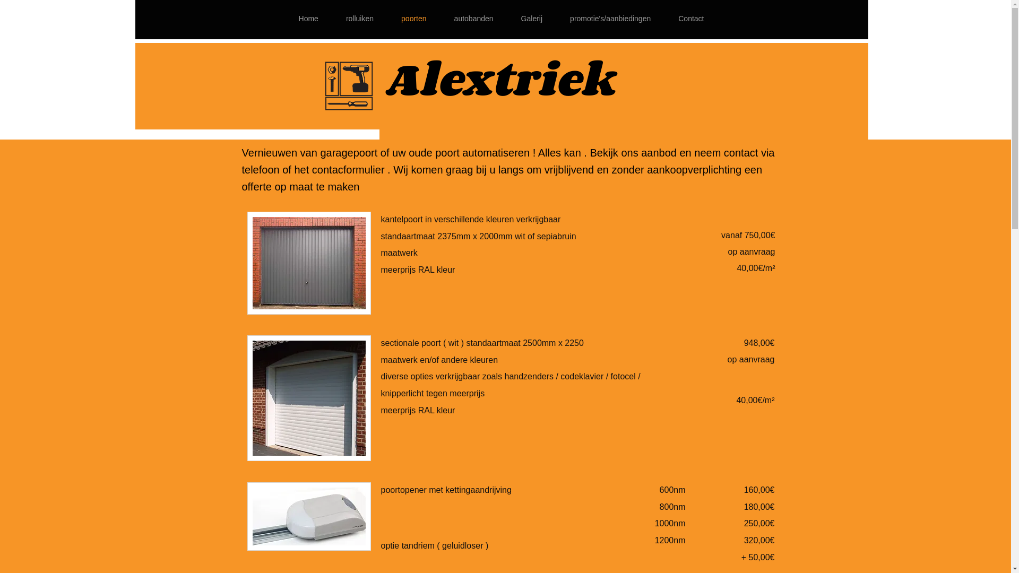  I want to click on Home, so click(308, 19).